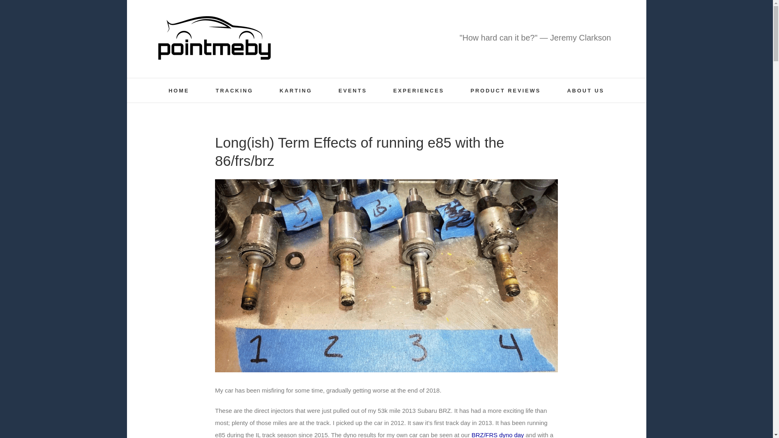 The width and height of the screenshot is (779, 438). I want to click on KARTING, so click(296, 90).